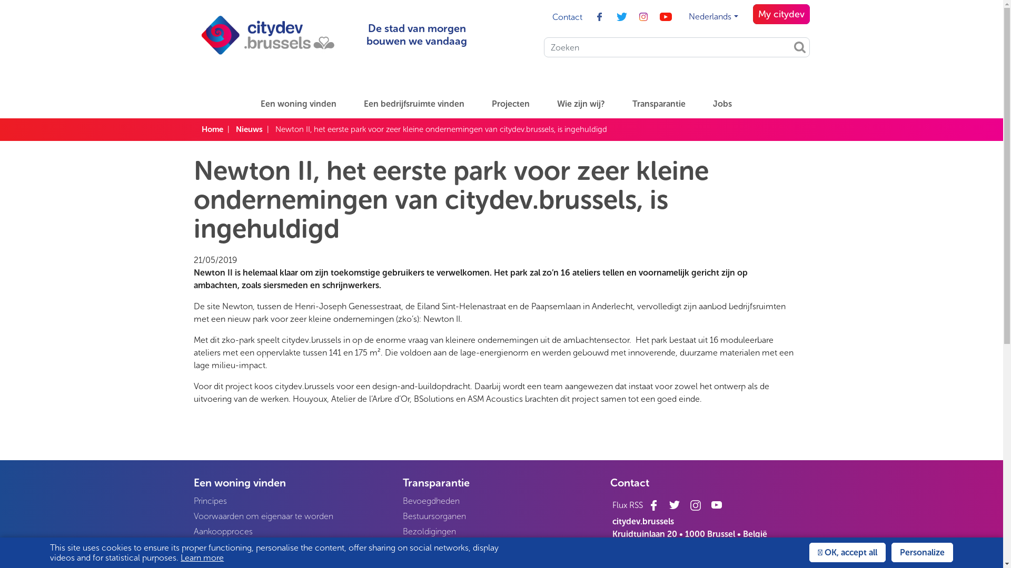  Describe the element at coordinates (419, 104) in the screenshot. I see `Een bedrijfsruimte vinden` at that location.